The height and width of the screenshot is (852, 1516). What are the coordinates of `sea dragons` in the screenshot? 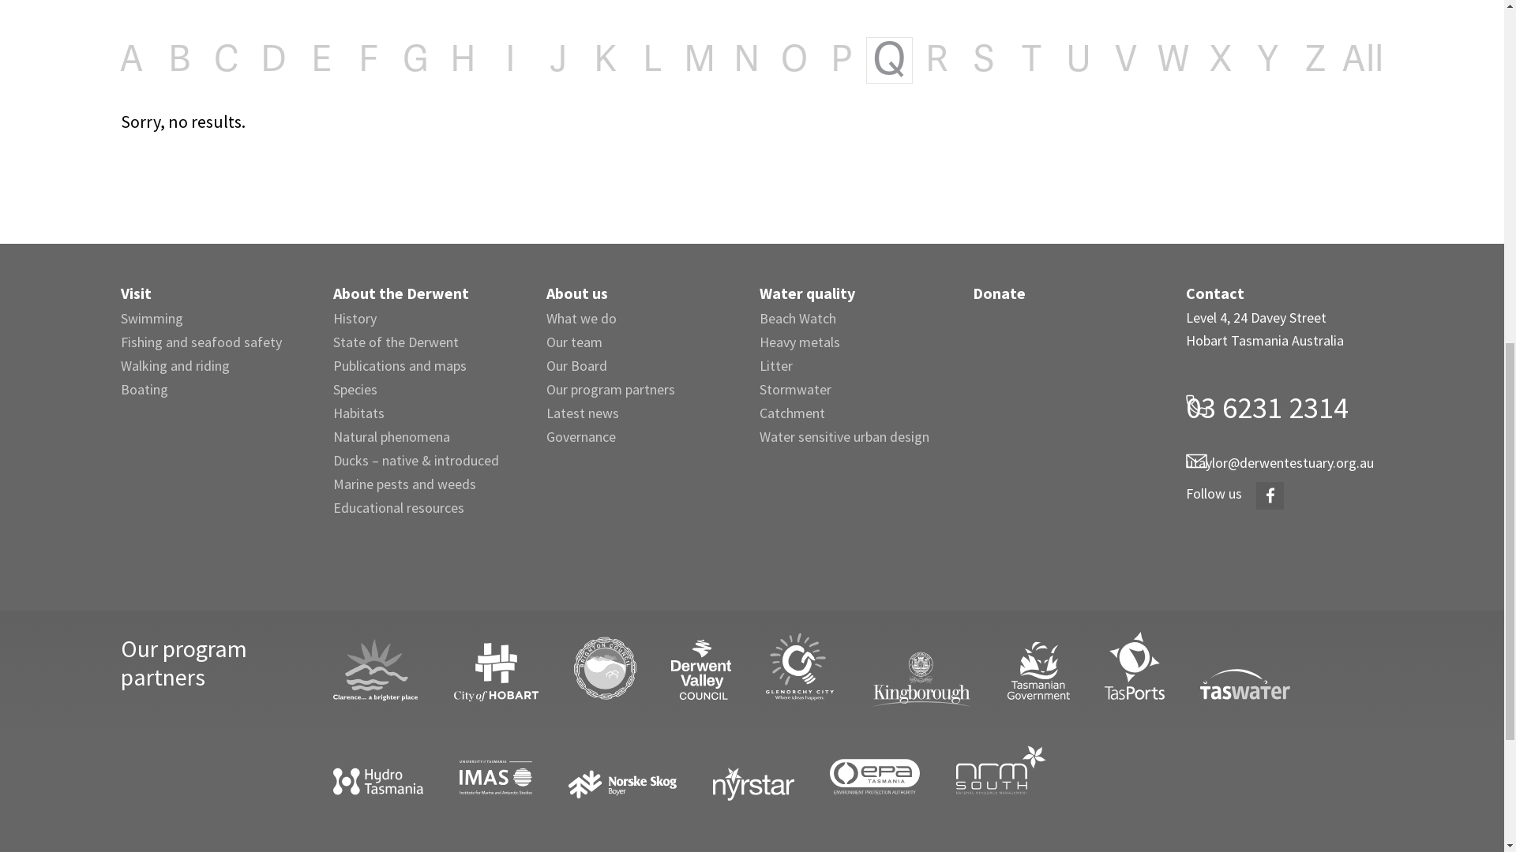 It's located at (495, 566).